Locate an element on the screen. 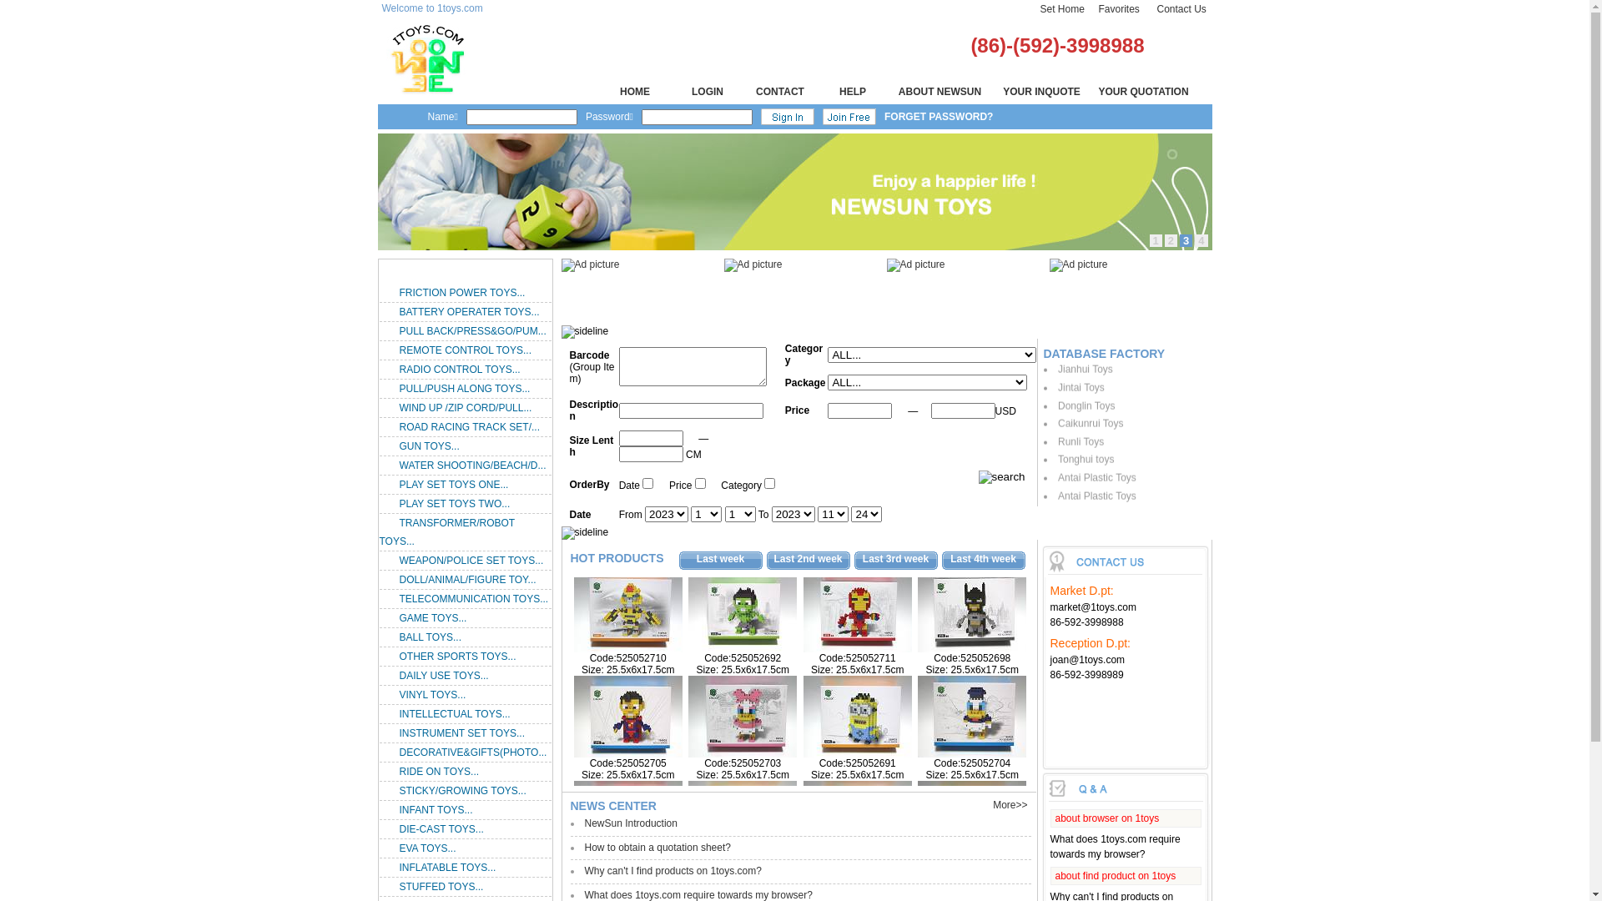  CONTACT is located at coordinates (780, 92).